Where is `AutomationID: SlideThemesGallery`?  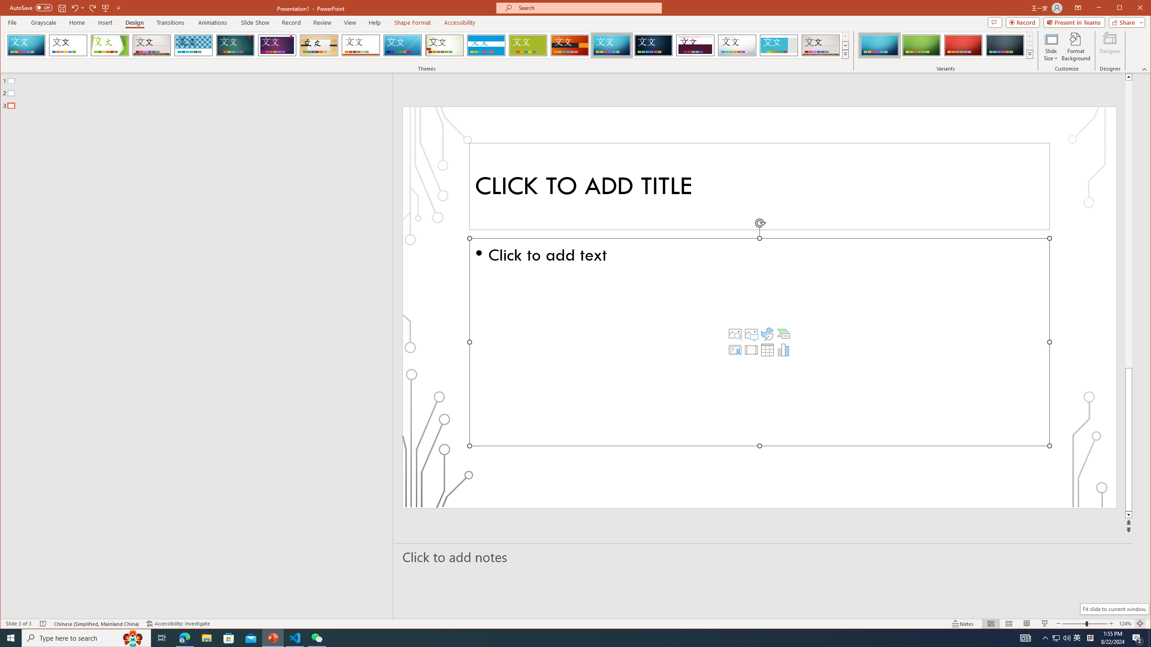
AutomationID: SlideThemesGallery is located at coordinates (427, 45).